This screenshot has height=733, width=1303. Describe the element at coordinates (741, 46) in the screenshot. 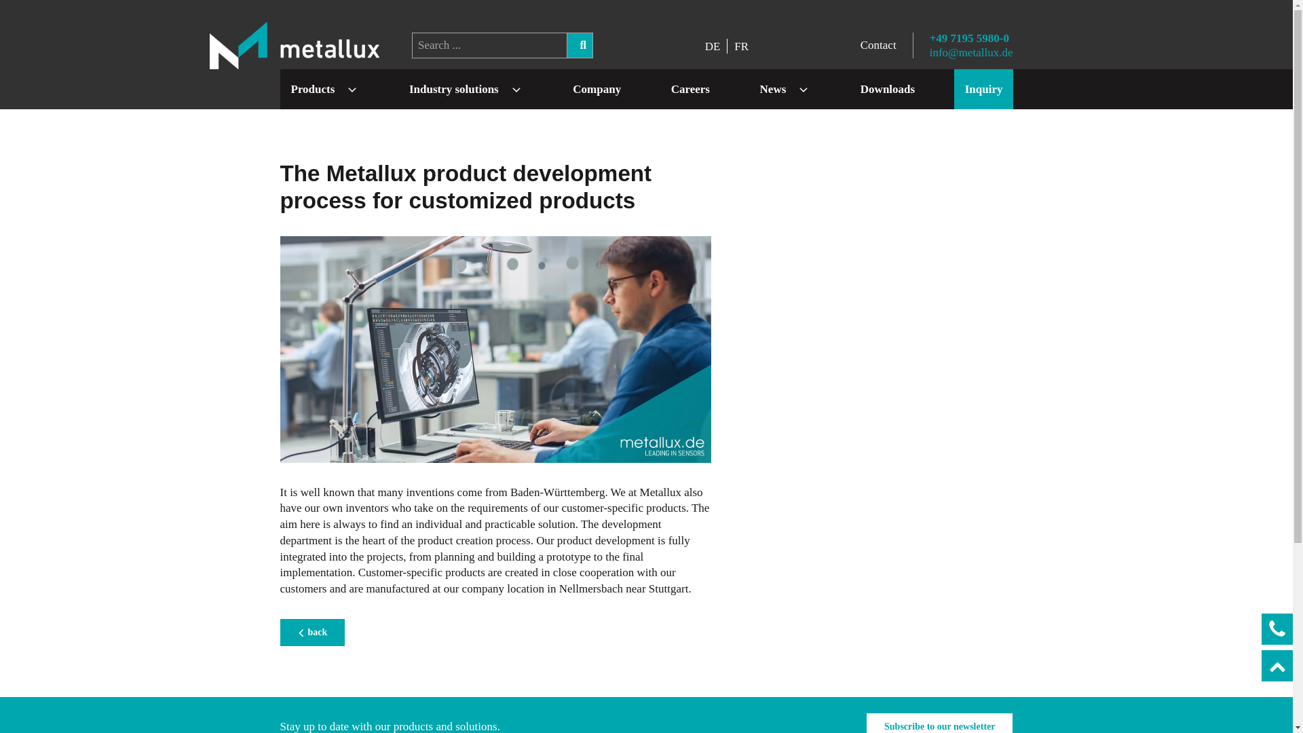

I see `FR` at that location.